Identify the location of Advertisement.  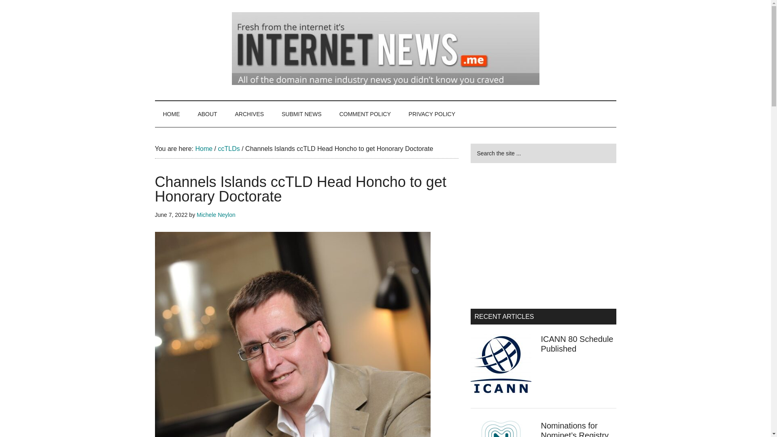
(543, 235).